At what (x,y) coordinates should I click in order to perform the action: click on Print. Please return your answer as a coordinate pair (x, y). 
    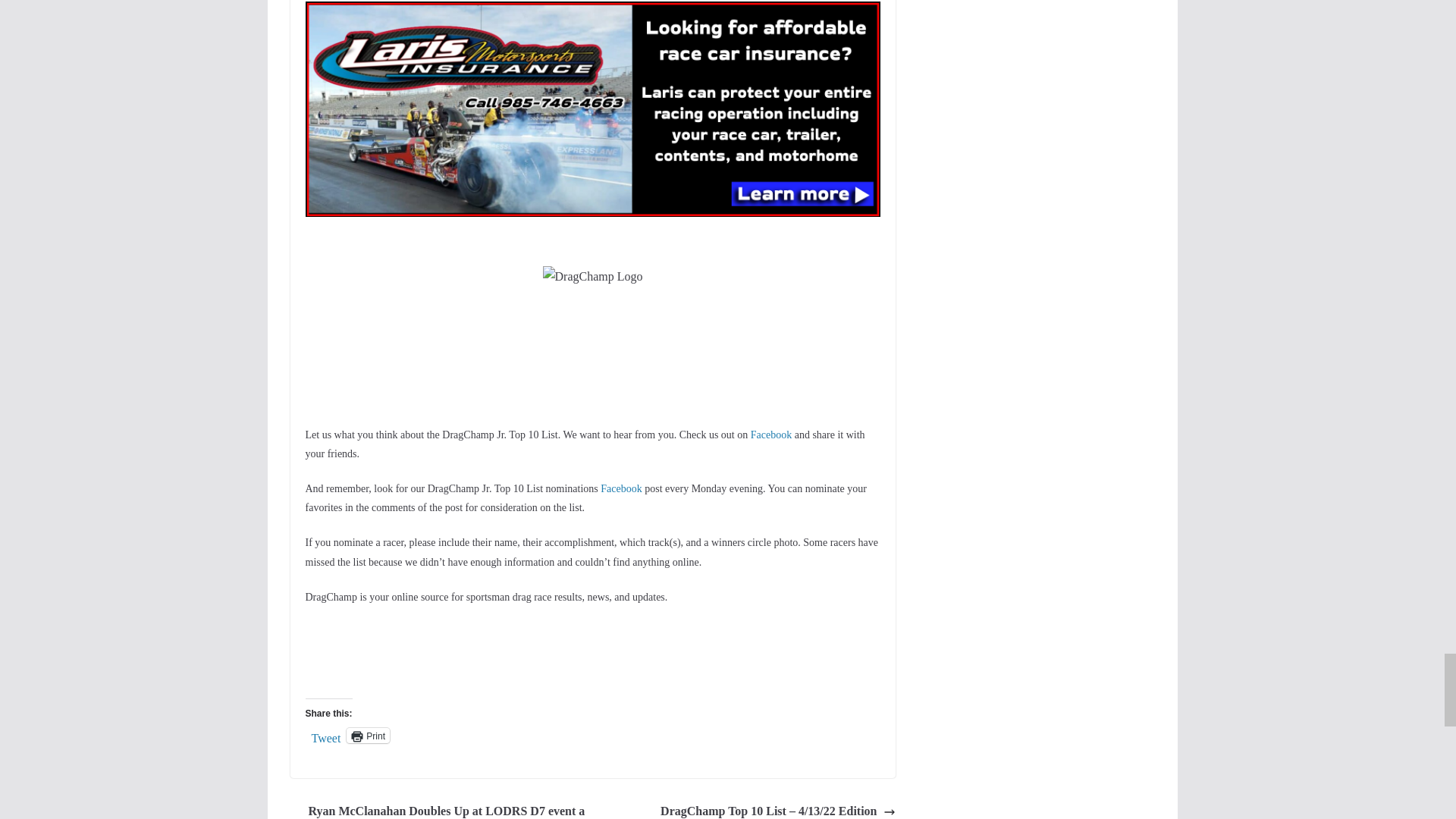
    Looking at the image, I should click on (368, 736).